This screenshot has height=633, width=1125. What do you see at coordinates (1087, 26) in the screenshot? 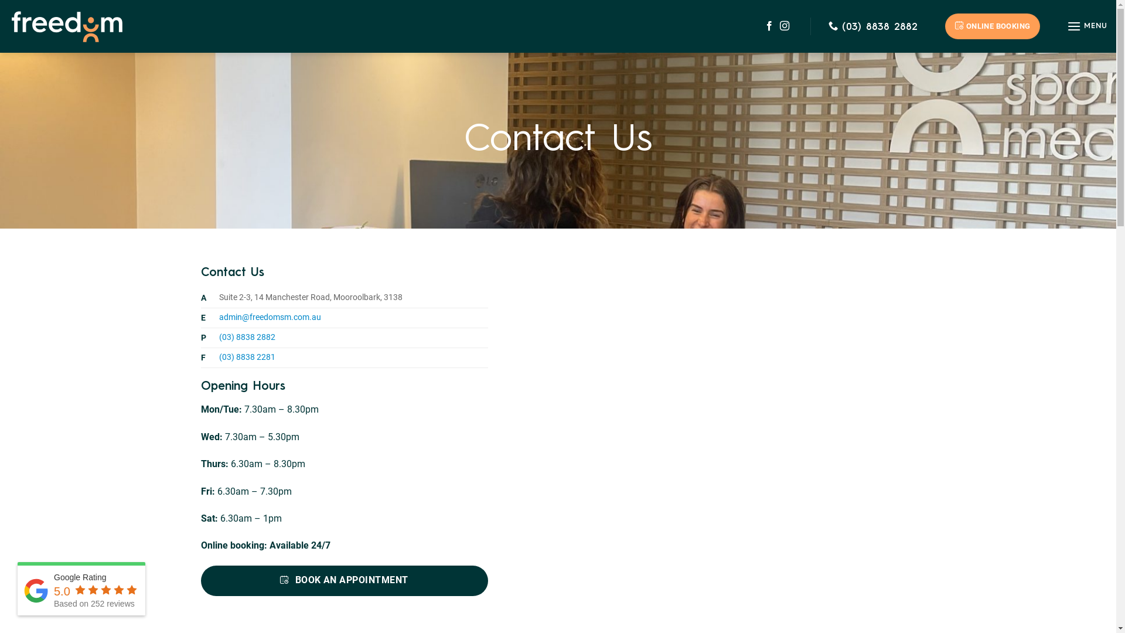
I see `MENU` at bounding box center [1087, 26].